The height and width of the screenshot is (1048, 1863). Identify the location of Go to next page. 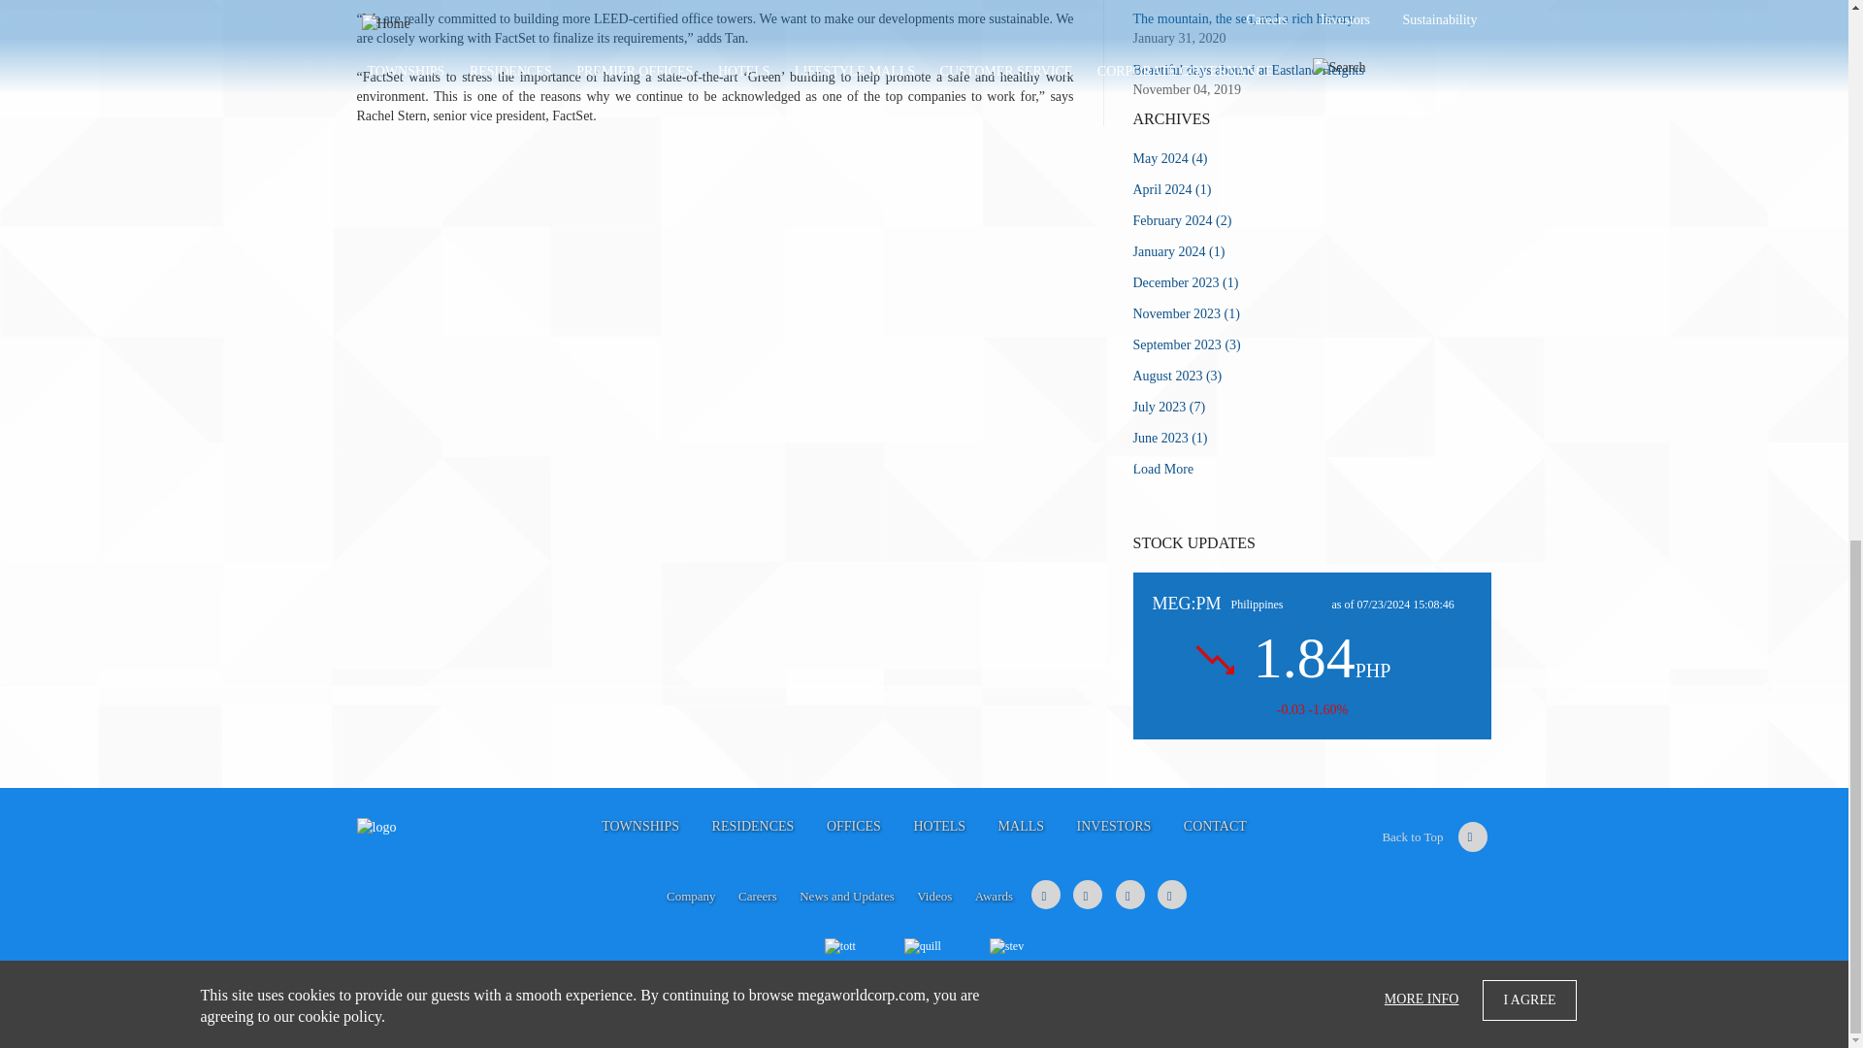
(1162, 470).